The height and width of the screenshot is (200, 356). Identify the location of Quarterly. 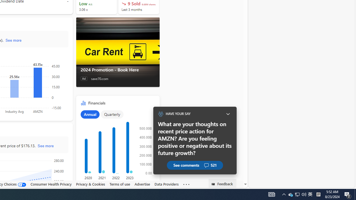
(112, 114).